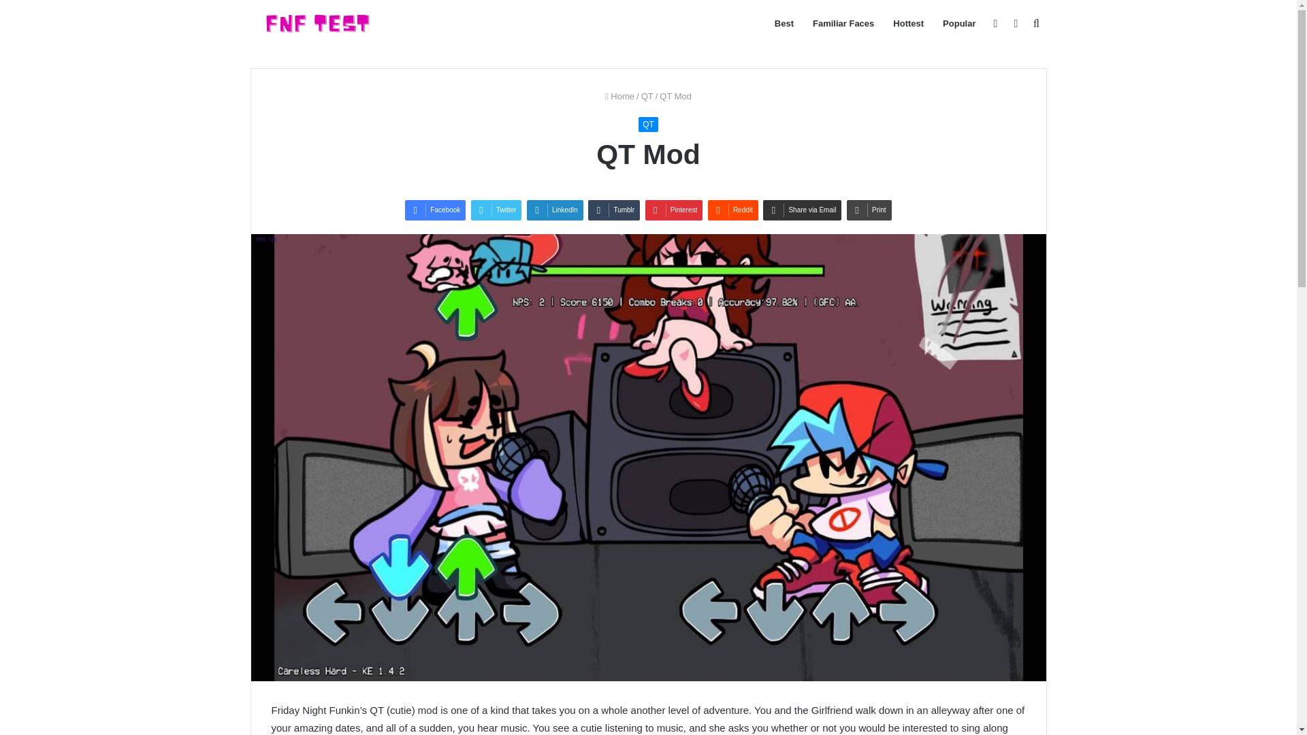 Image resolution: width=1307 pixels, height=735 pixels. Describe the element at coordinates (648, 124) in the screenshot. I see `QT` at that location.